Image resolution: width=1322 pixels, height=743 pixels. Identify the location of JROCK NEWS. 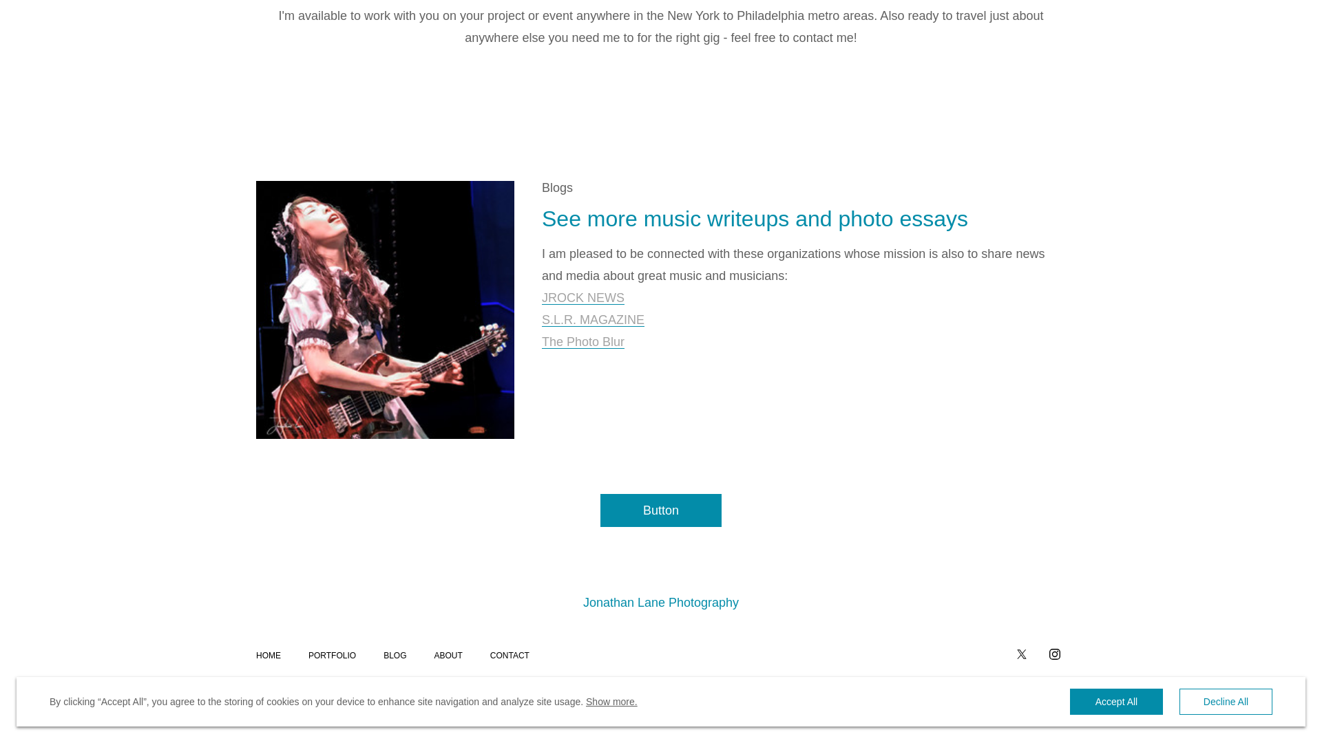
(583, 298).